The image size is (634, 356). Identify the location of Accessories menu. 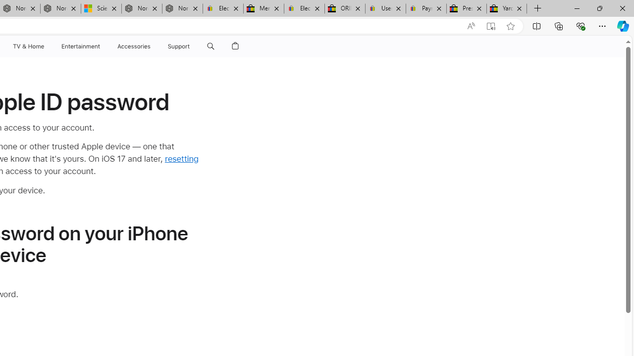
(152, 46).